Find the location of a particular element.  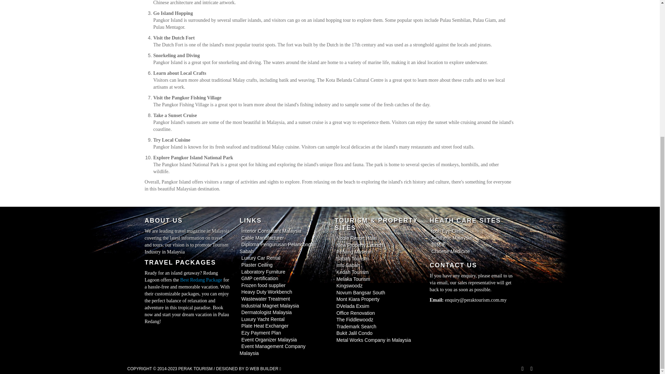

Wastewater Treatment is located at coordinates (265, 299).